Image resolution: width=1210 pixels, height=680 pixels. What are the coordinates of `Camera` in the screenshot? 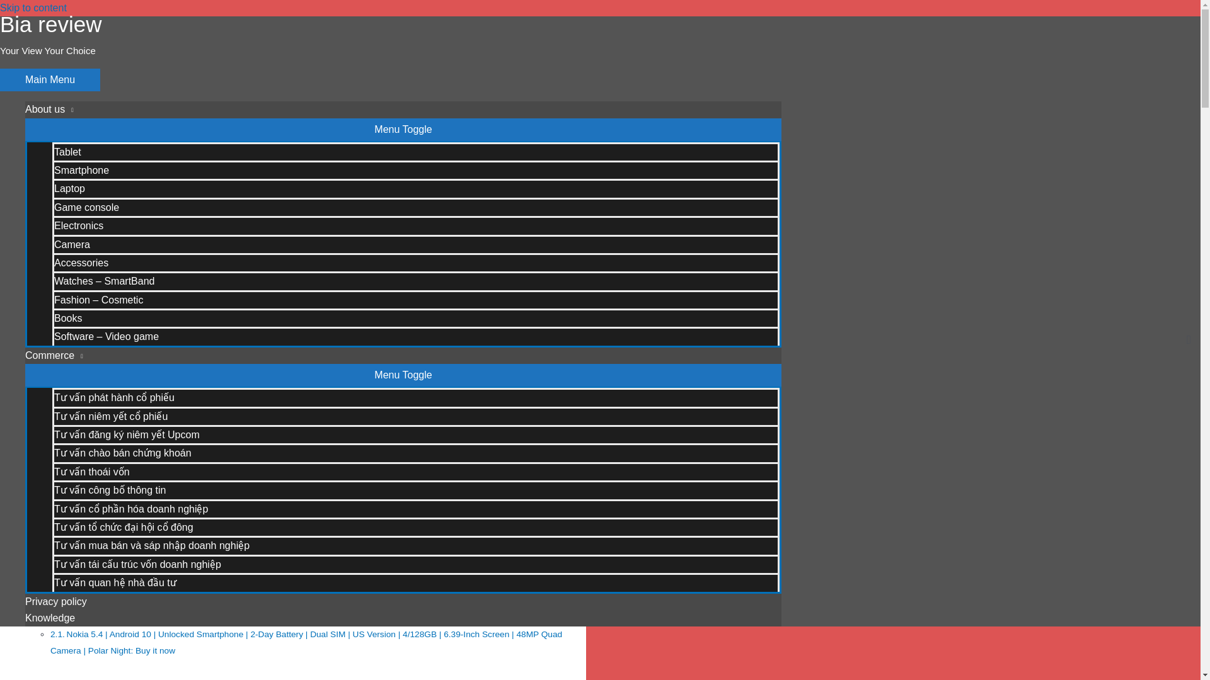 It's located at (415, 243).